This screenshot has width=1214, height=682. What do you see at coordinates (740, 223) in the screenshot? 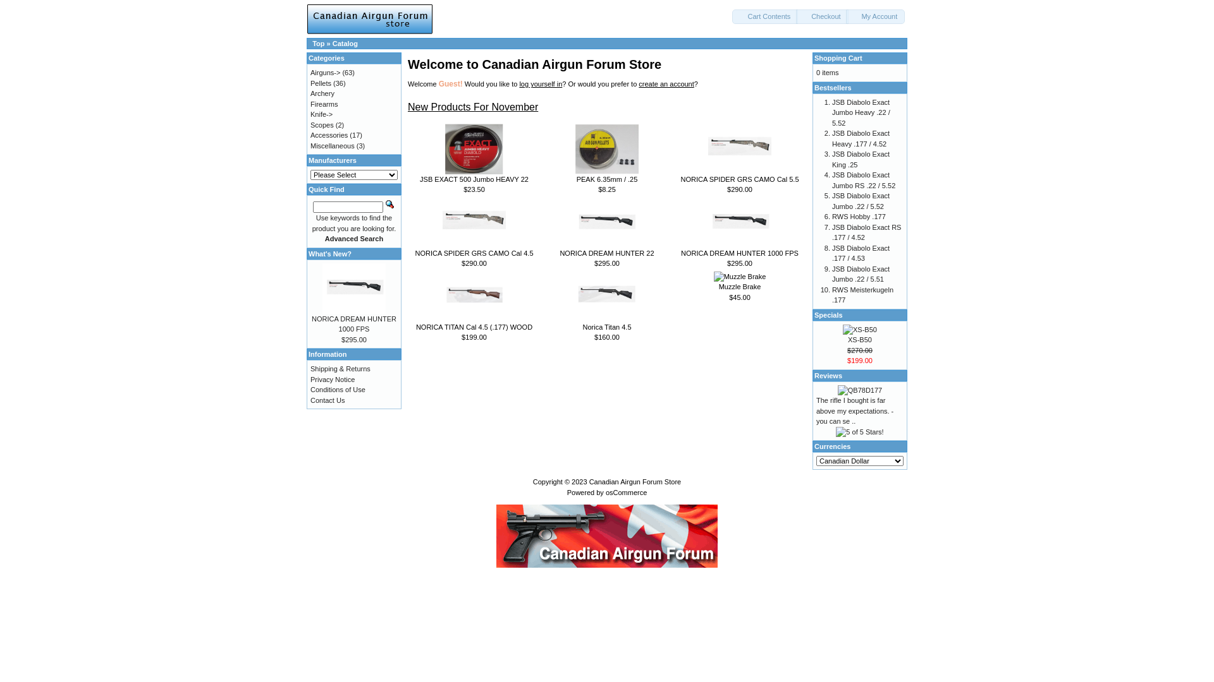
I see `NORICA DREAM HUNTER 1000 FPS` at bounding box center [740, 223].